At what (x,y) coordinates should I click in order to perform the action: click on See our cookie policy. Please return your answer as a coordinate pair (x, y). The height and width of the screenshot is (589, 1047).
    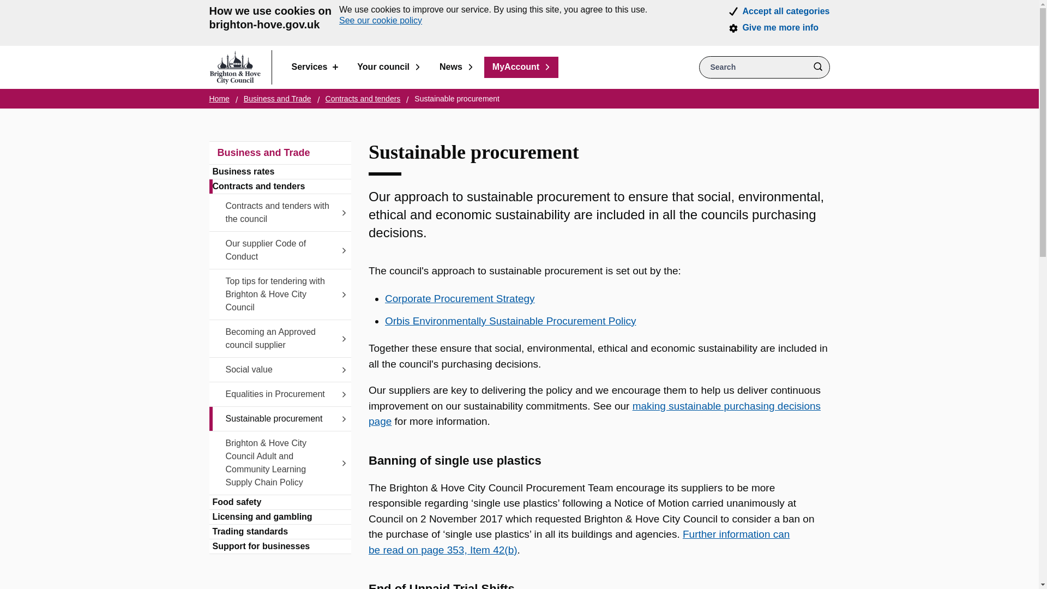
    Looking at the image, I should click on (381, 21).